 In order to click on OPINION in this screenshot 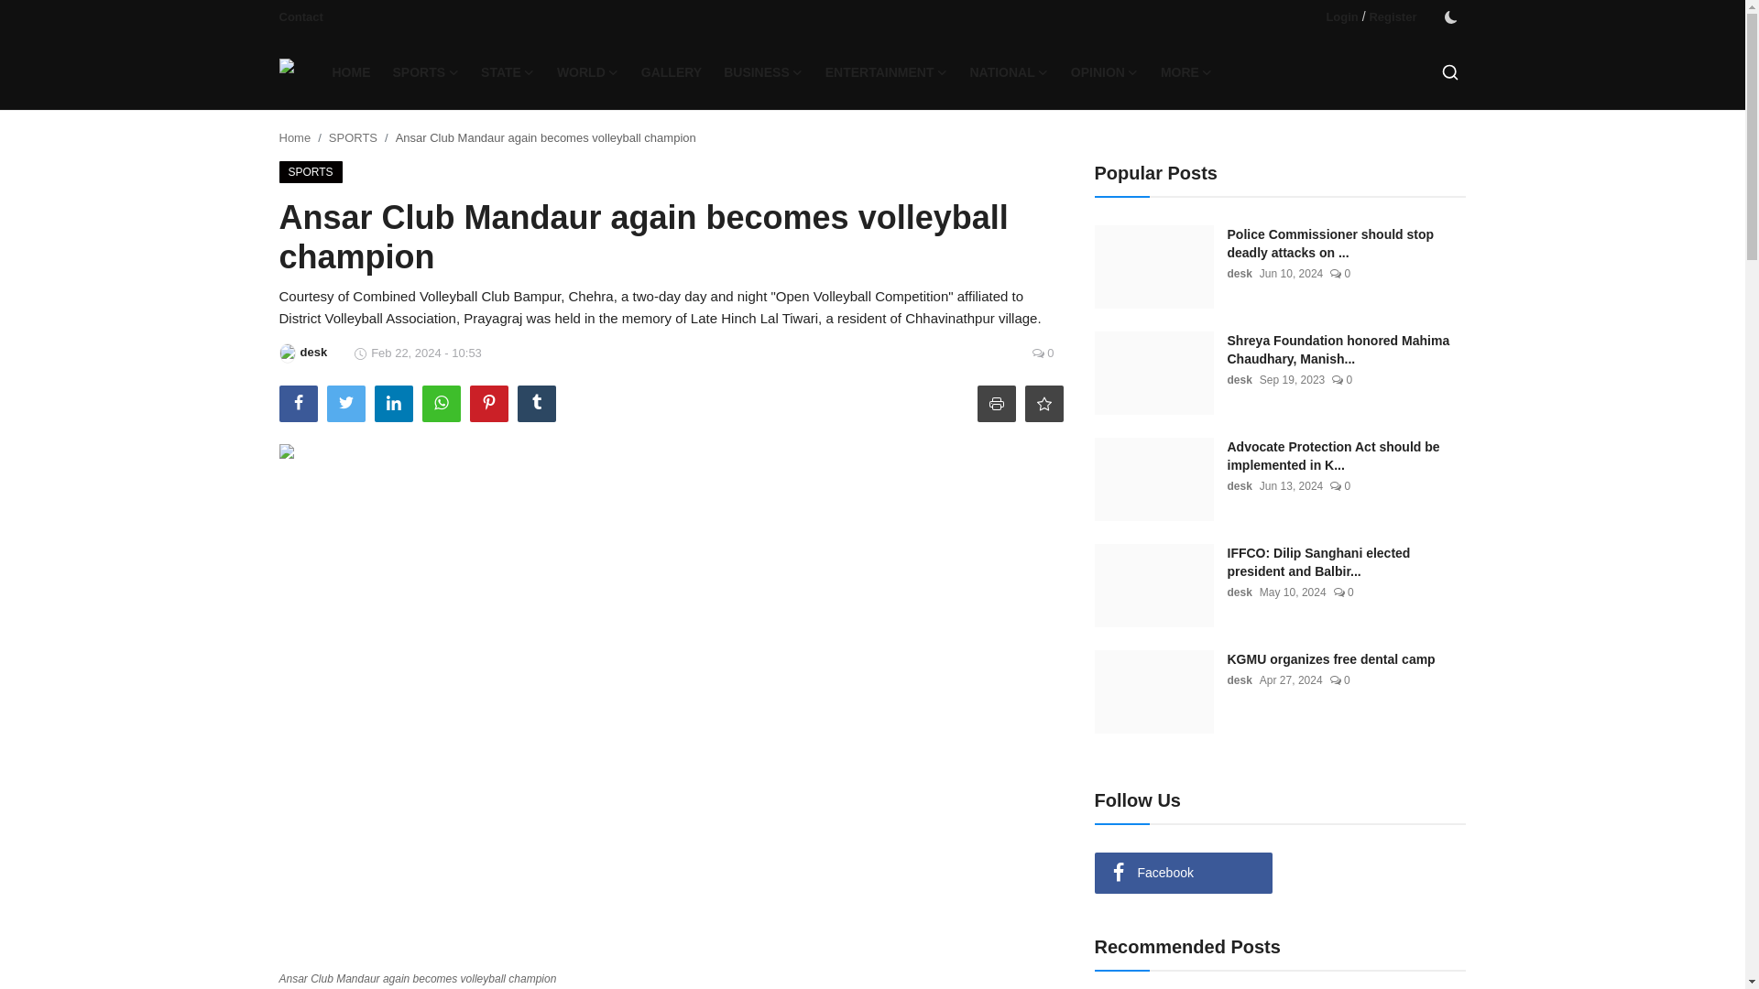, I will do `click(1105, 71)`.